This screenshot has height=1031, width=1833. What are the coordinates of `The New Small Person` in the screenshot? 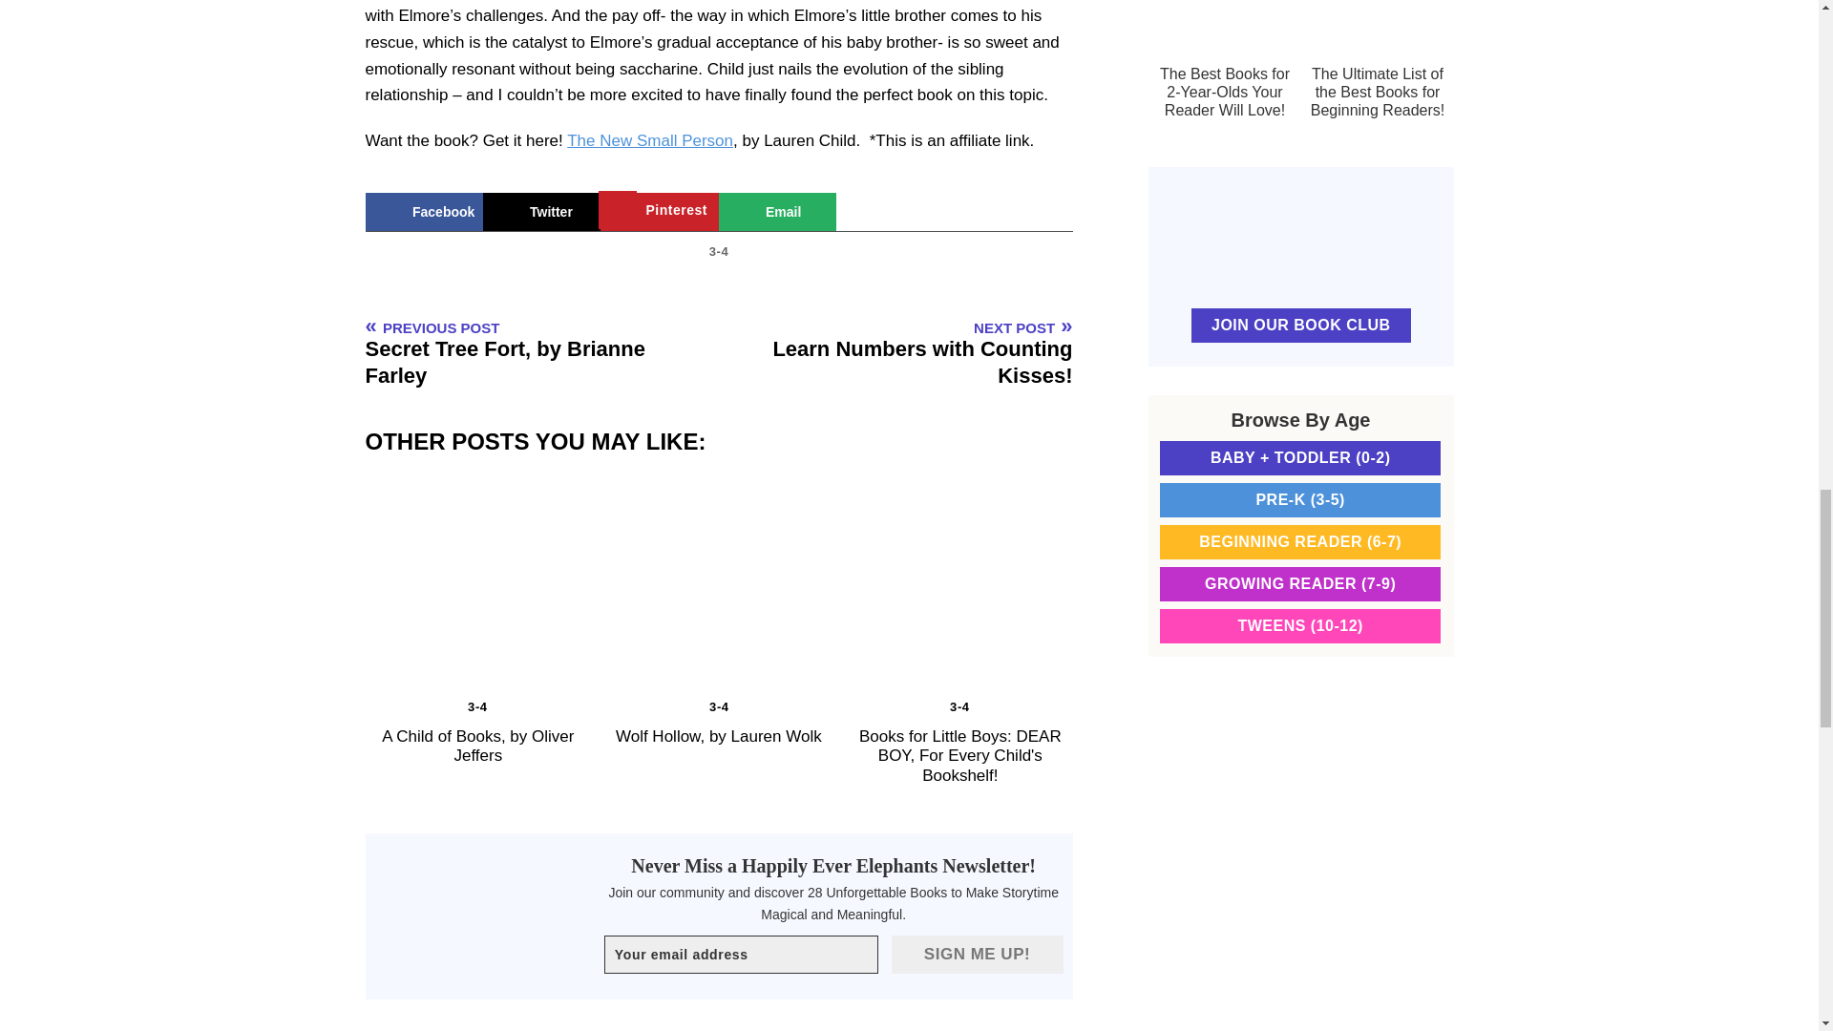 It's located at (649, 140).